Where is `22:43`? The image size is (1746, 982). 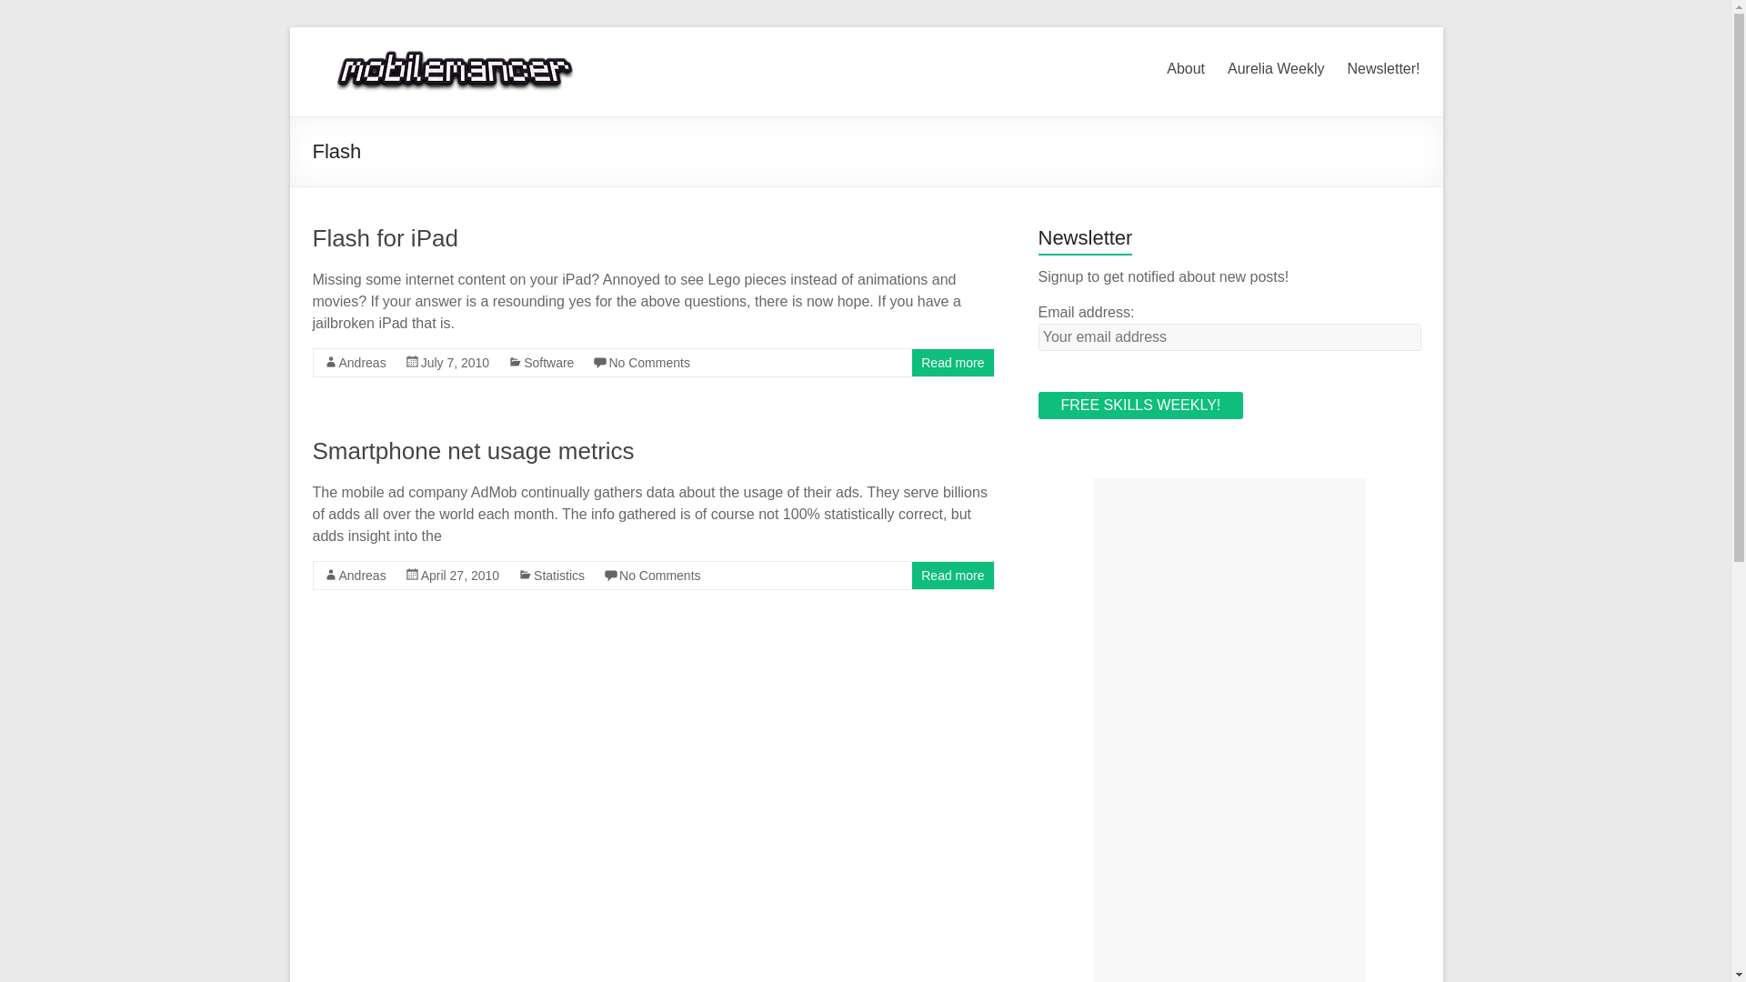
22:43 is located at coordinates (455, 362).